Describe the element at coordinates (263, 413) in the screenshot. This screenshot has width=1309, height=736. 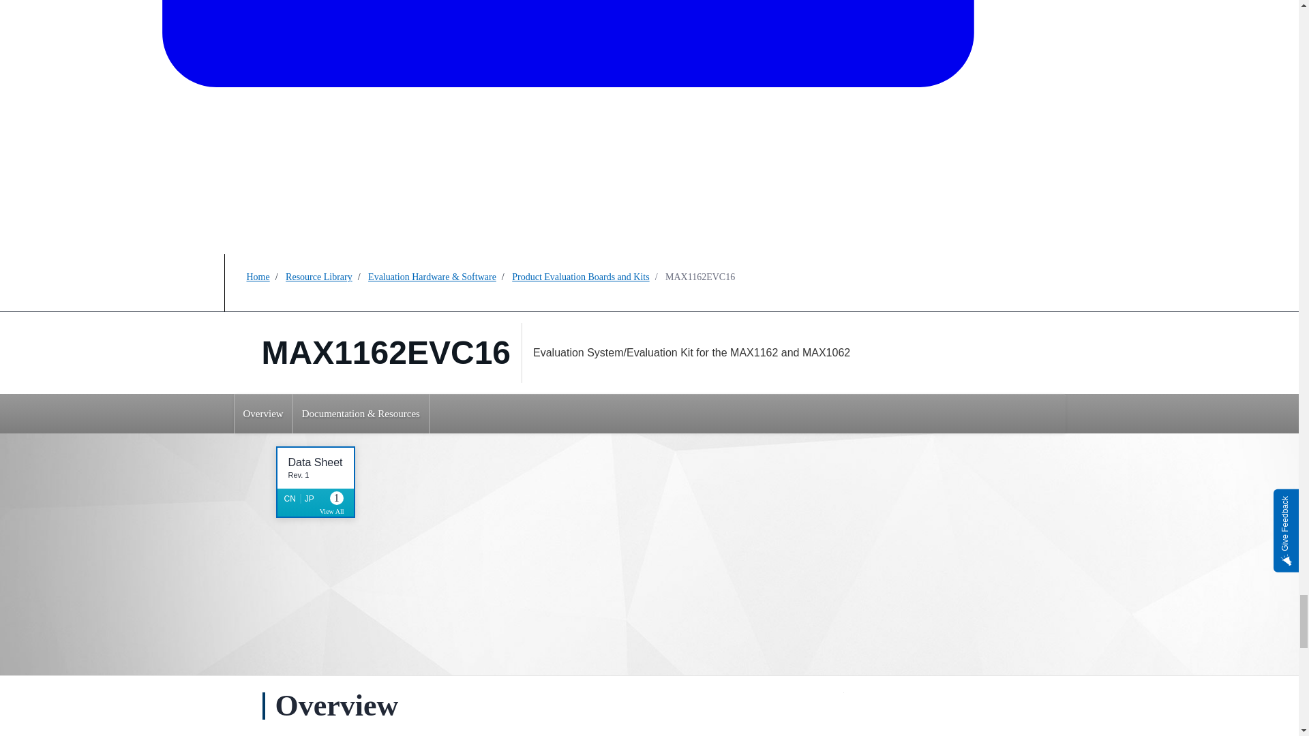
I see `CN` at that location.